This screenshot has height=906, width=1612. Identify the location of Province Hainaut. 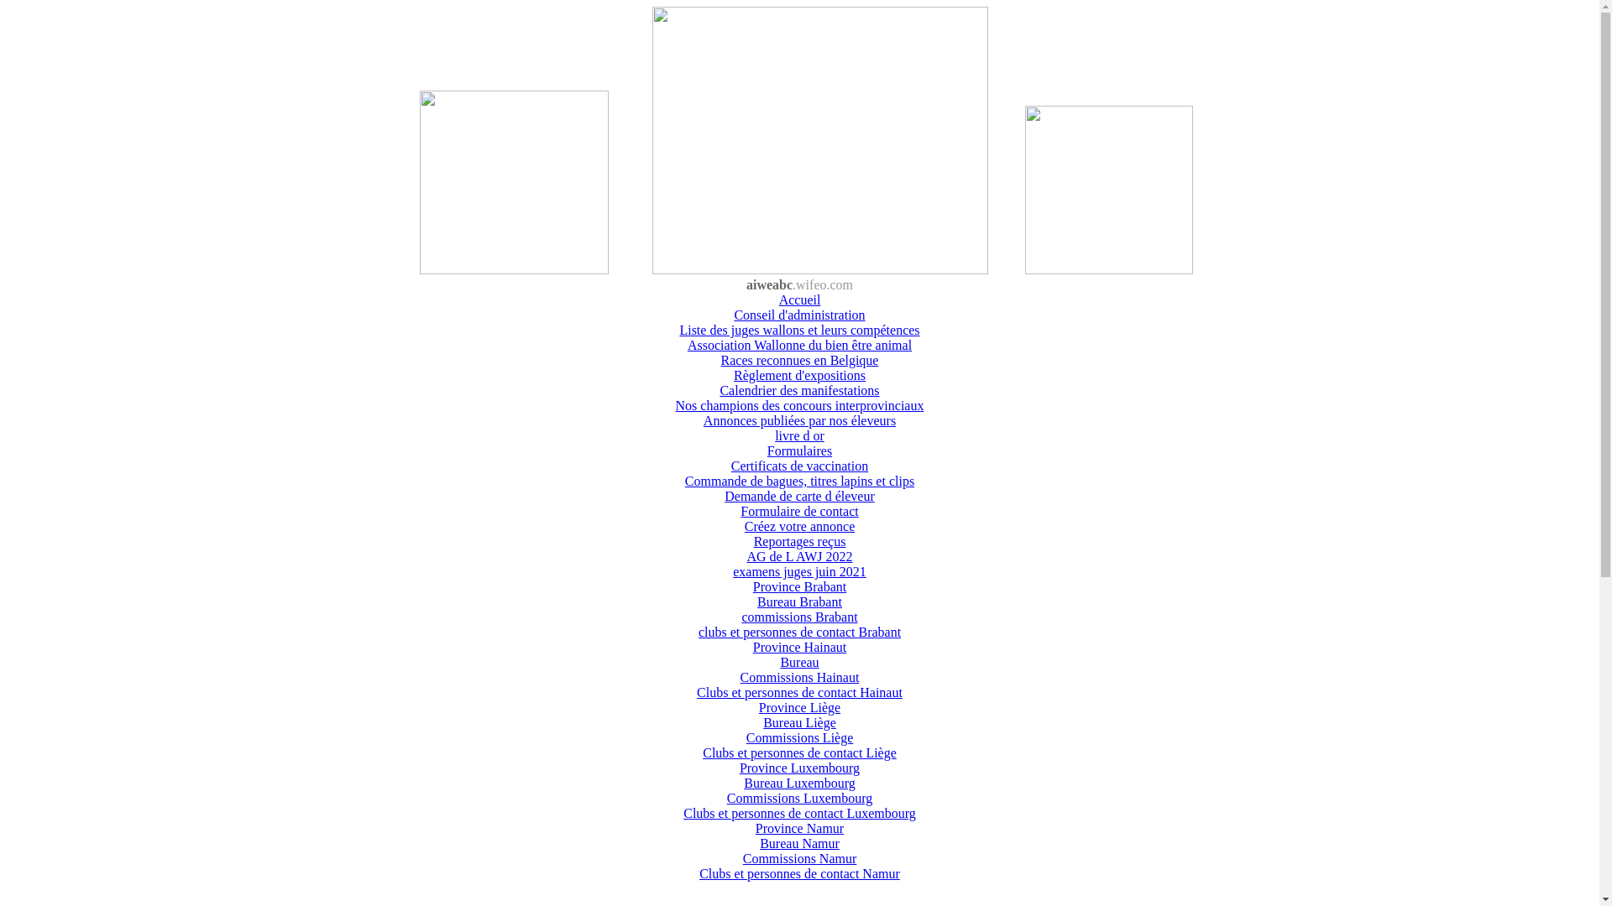
(800, 648).